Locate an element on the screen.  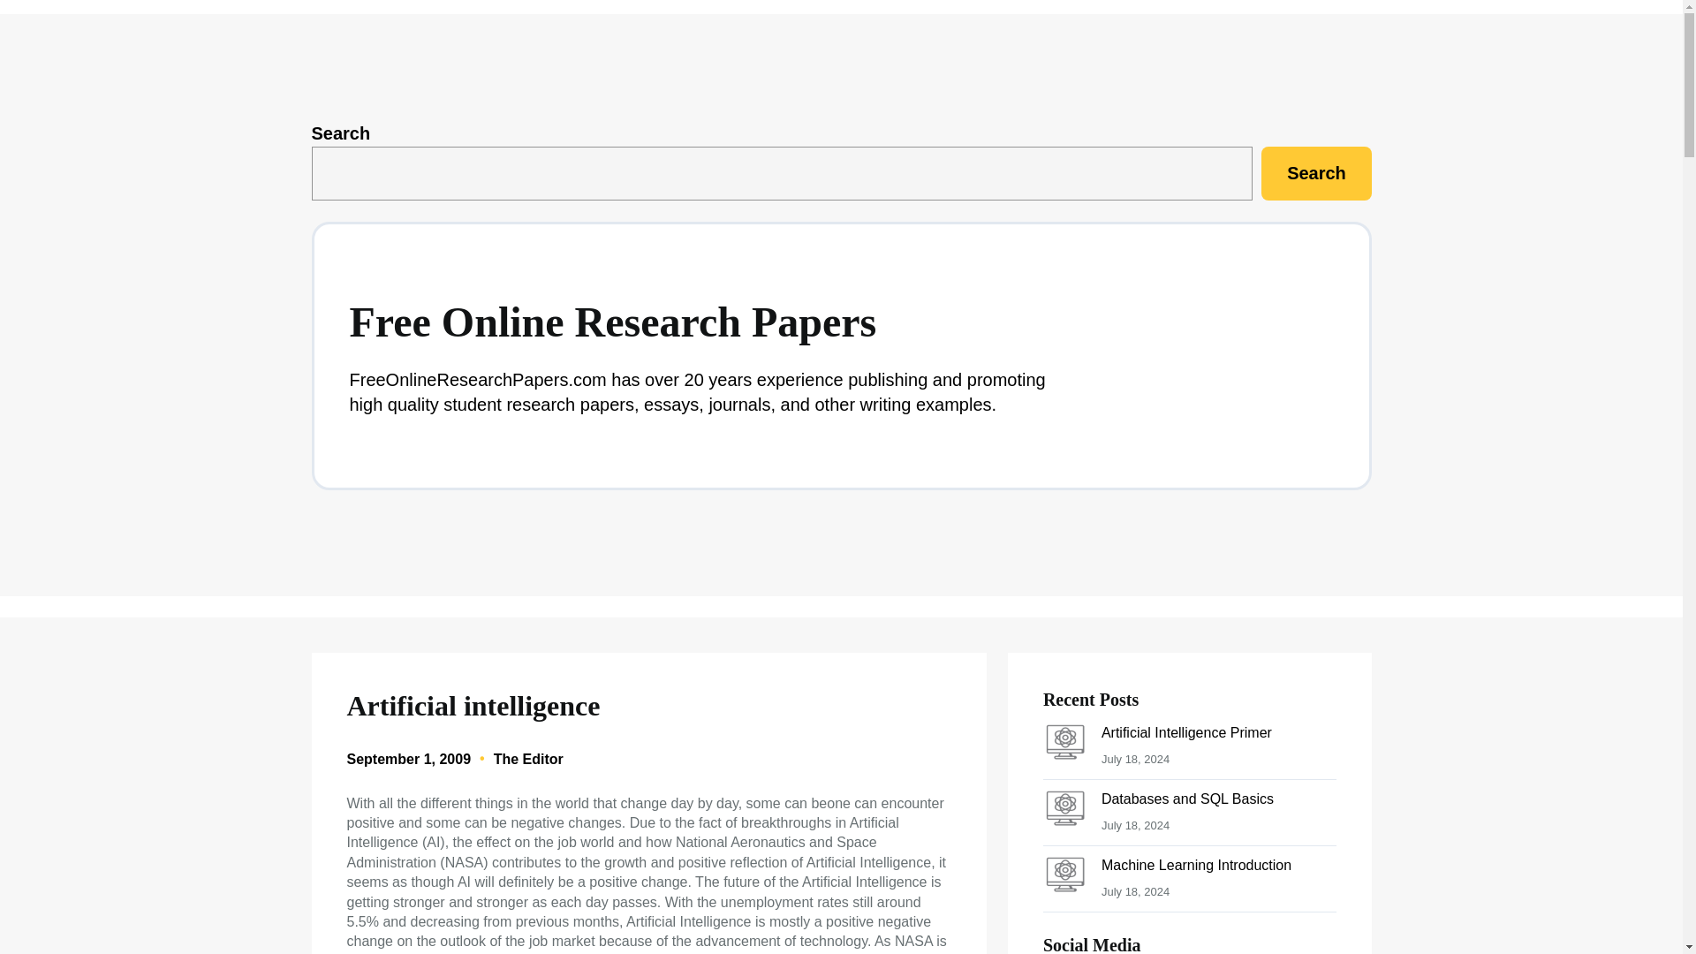
Artificial Intelligence Primer is located at coordinates (1186, 732).